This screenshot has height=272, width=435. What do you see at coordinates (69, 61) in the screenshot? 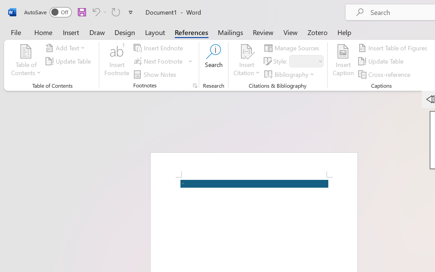
I see `Update Table...` at bounding box center [69, 61].